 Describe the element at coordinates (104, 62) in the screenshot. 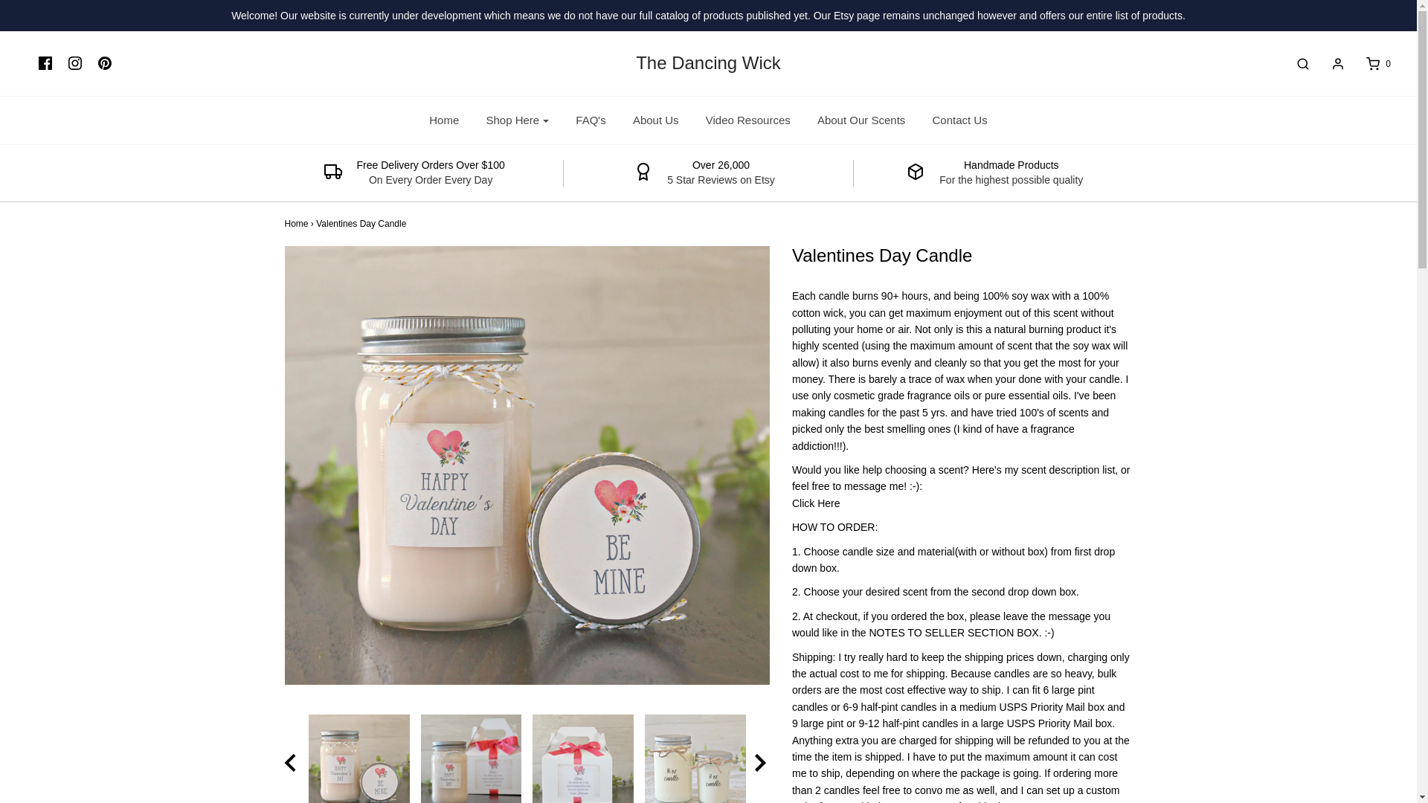

I see `Pinterest icon` at that location.